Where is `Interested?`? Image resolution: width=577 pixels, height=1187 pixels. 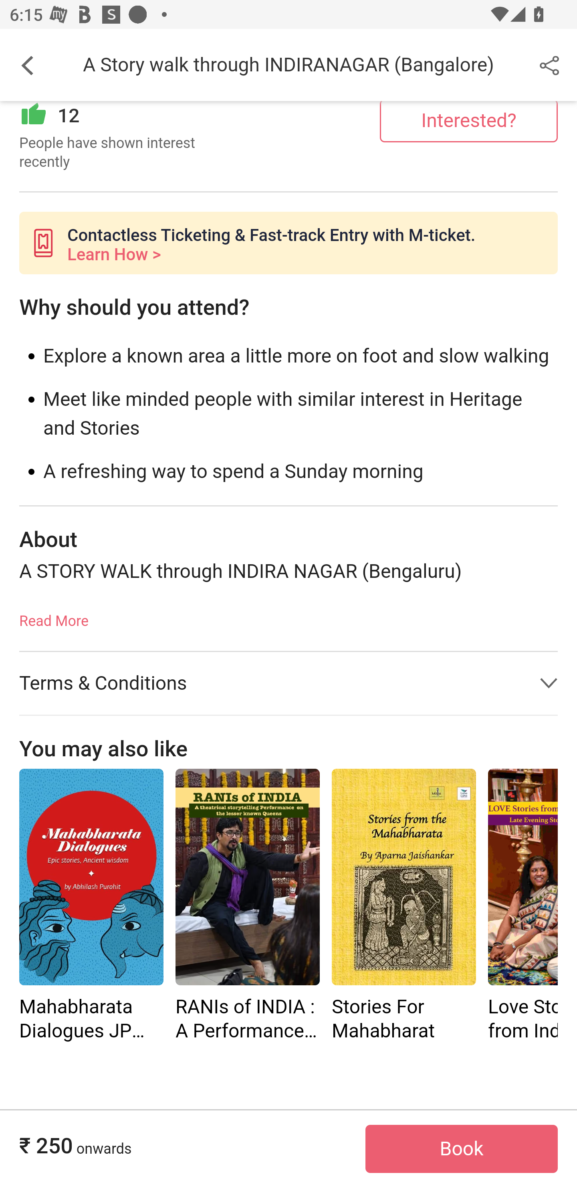 Interested? is located at coordinates (469, 121).